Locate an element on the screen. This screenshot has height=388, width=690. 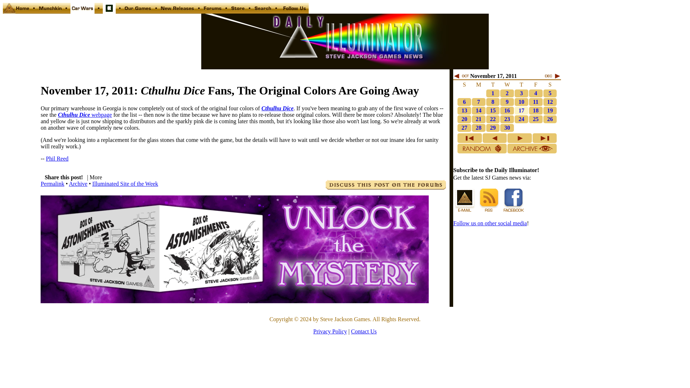
4 is located at coordinates (535, 93).